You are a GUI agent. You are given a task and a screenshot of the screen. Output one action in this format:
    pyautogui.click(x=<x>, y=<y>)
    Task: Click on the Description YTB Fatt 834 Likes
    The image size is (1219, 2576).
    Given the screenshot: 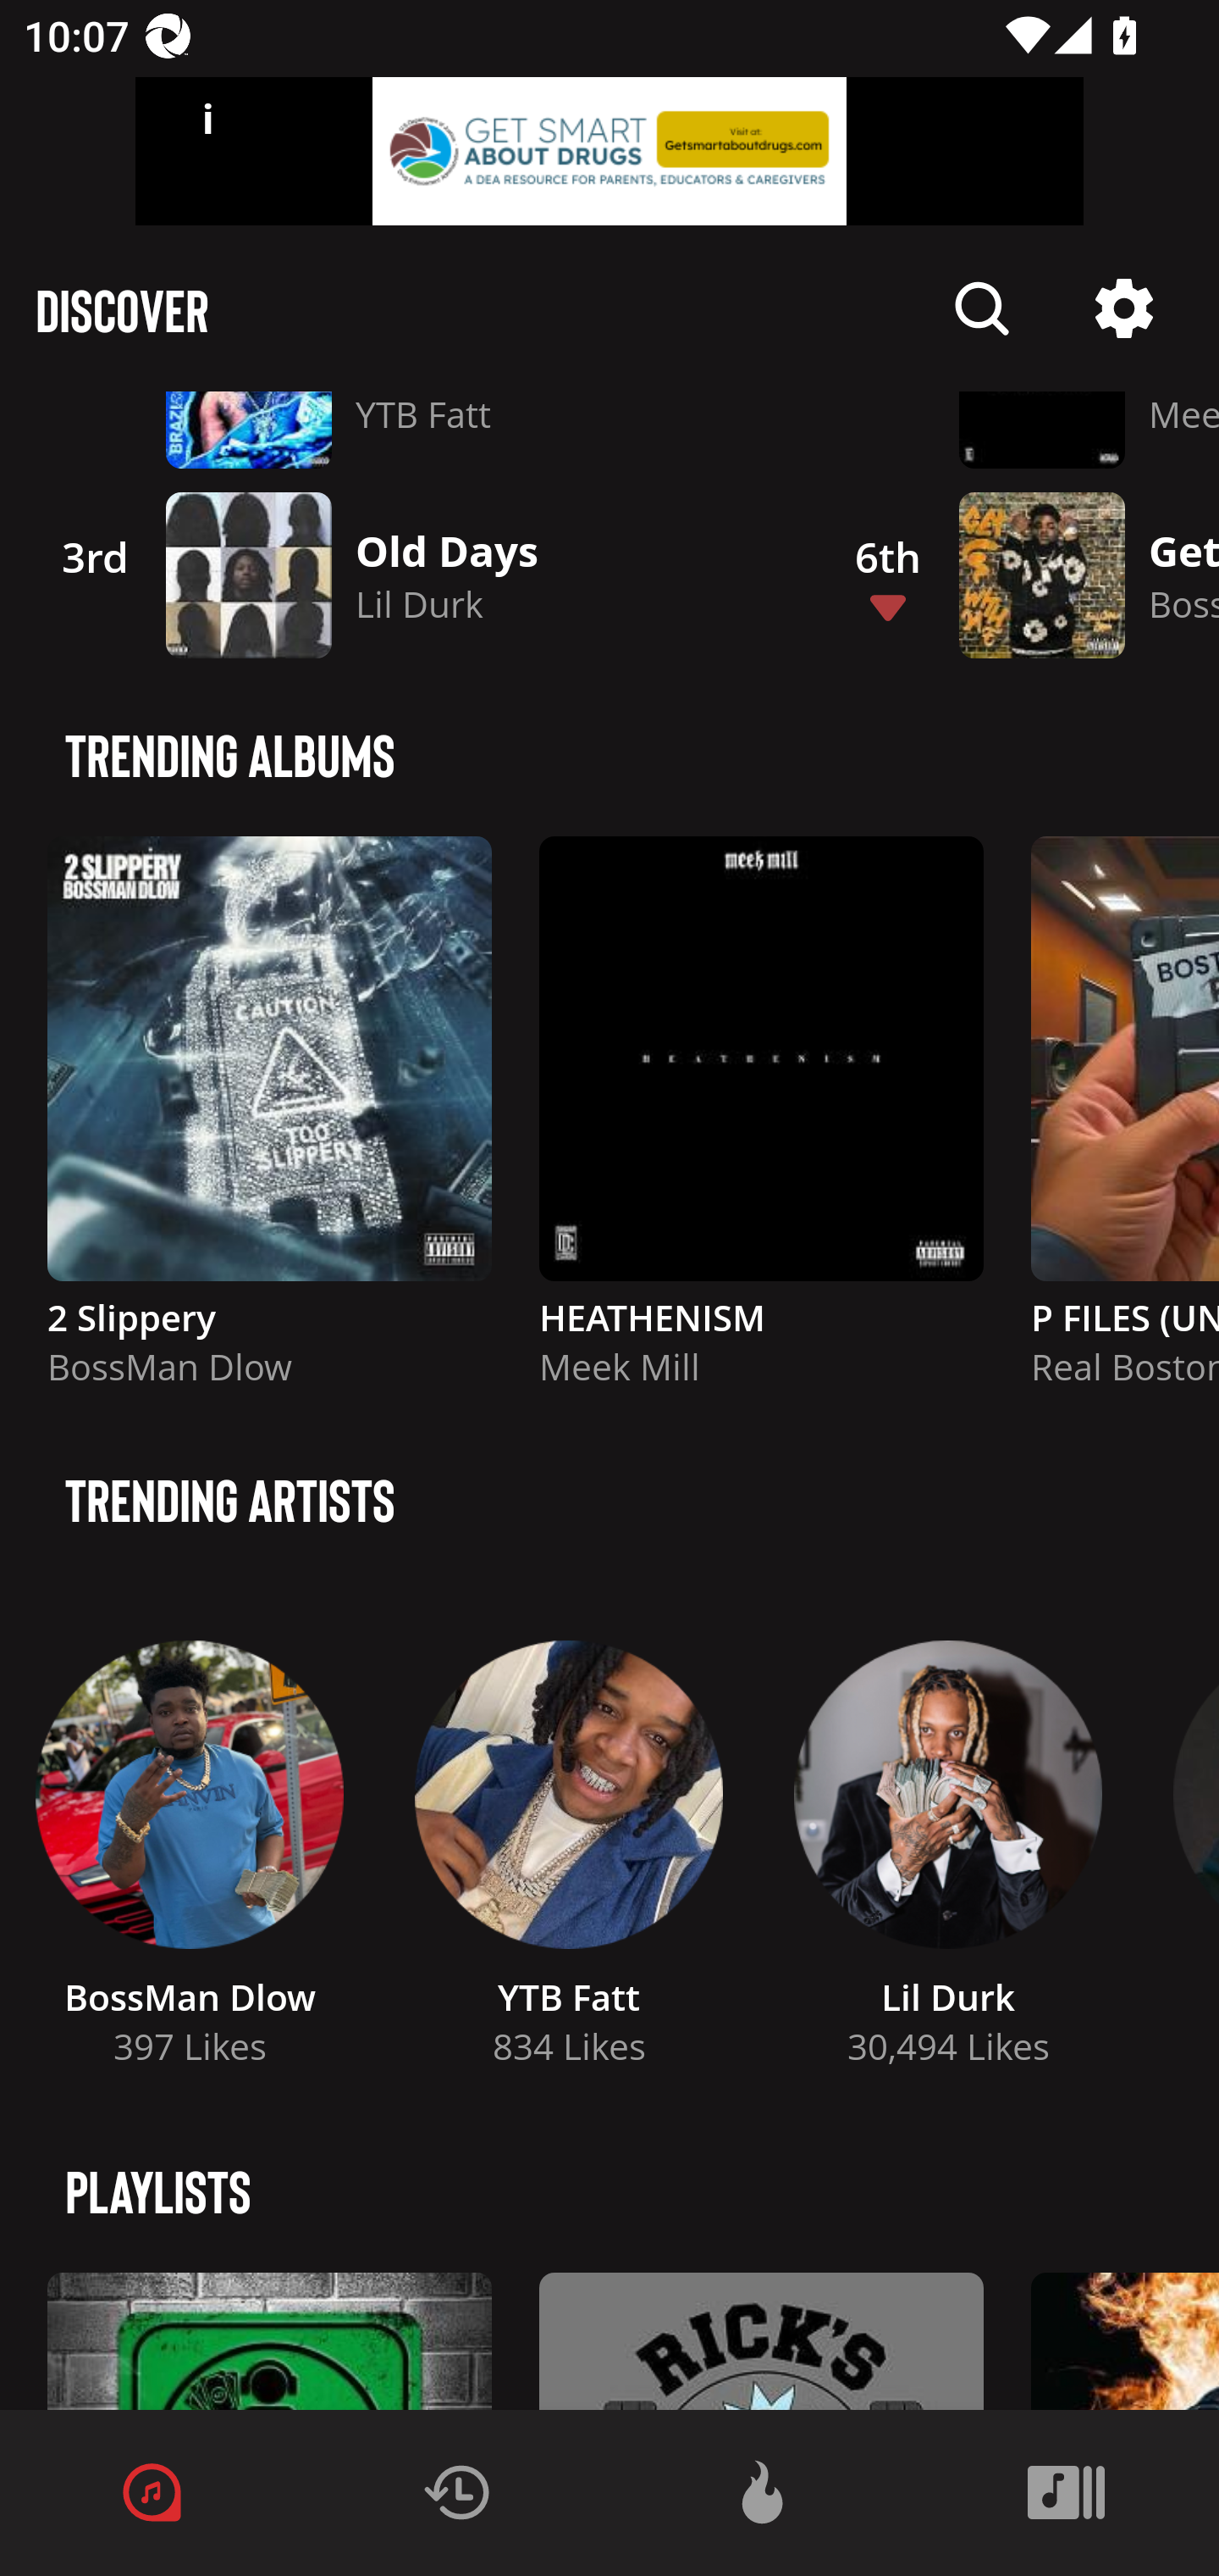 What is the action you would take?
    pyautogui.click(x=569, y=1842)
    